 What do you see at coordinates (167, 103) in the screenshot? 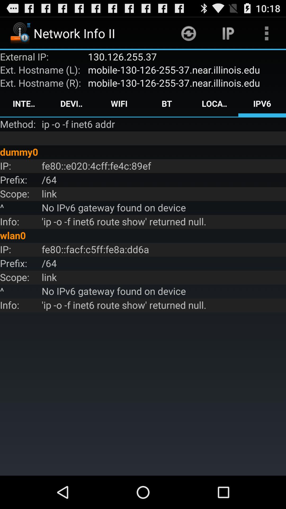
I see `flip to the bt icon` at bounding box center [167, 103].